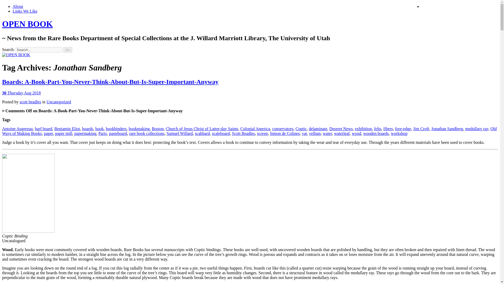 This screenshot has width=504, height=284. I want to click on Jonathan Sandberg, so click(447, 128).